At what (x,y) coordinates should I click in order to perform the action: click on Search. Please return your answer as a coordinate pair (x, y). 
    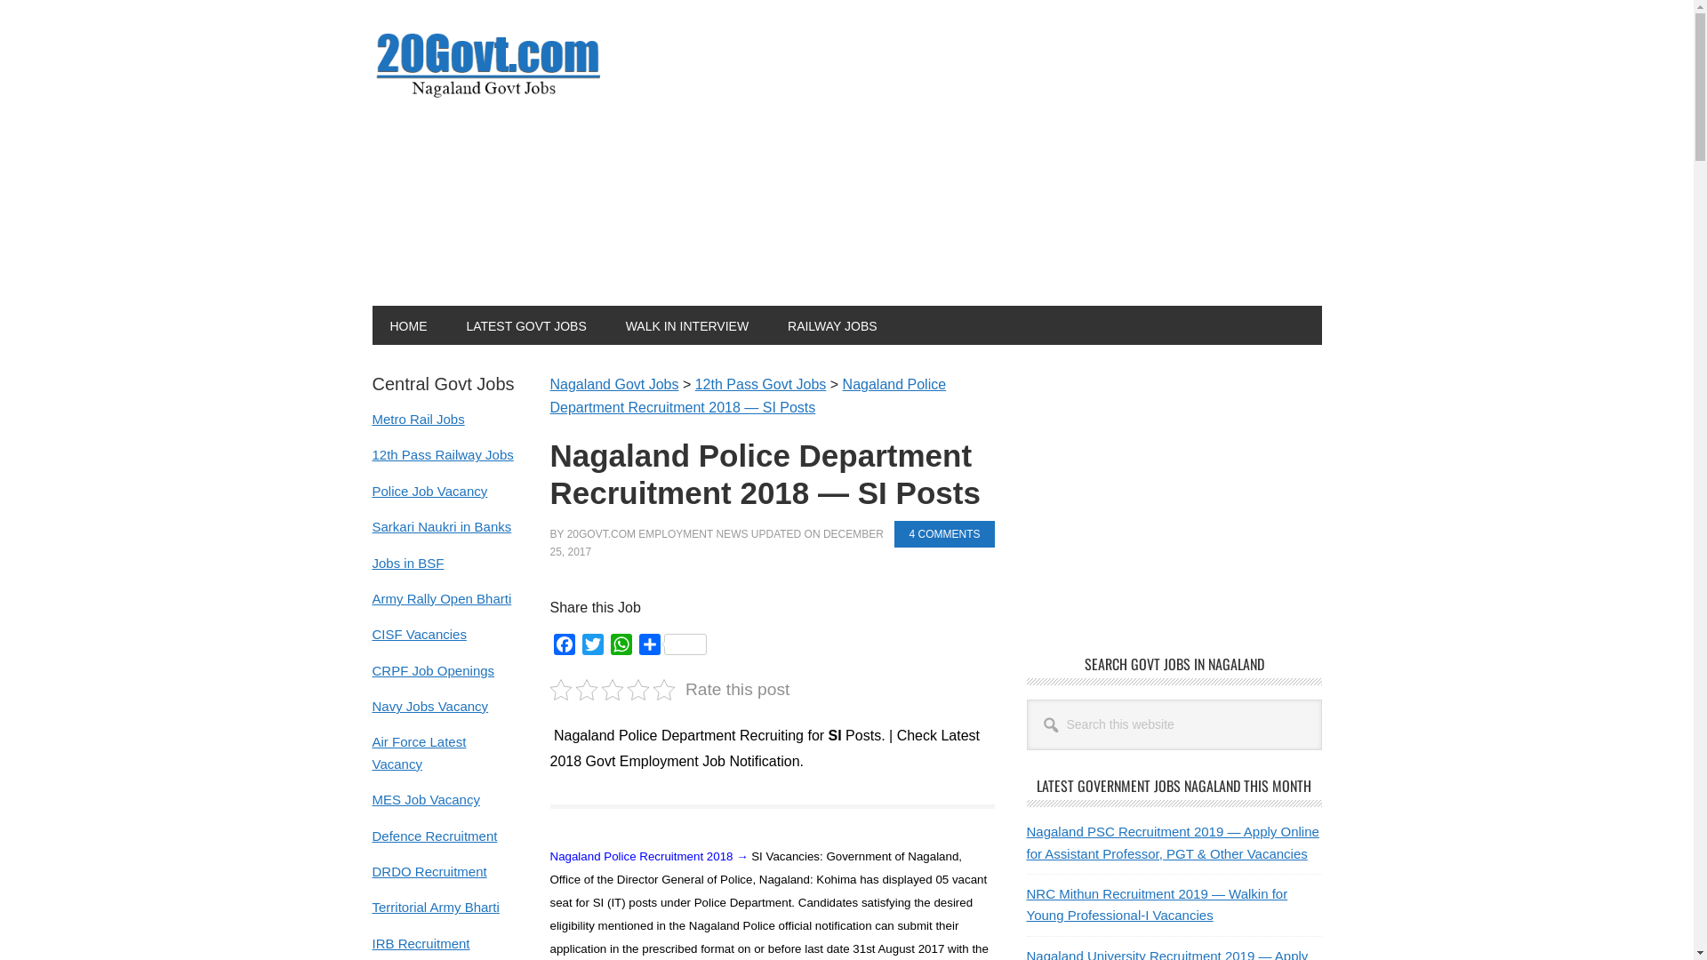
    Looking at the image, I should click on (1321, 699).